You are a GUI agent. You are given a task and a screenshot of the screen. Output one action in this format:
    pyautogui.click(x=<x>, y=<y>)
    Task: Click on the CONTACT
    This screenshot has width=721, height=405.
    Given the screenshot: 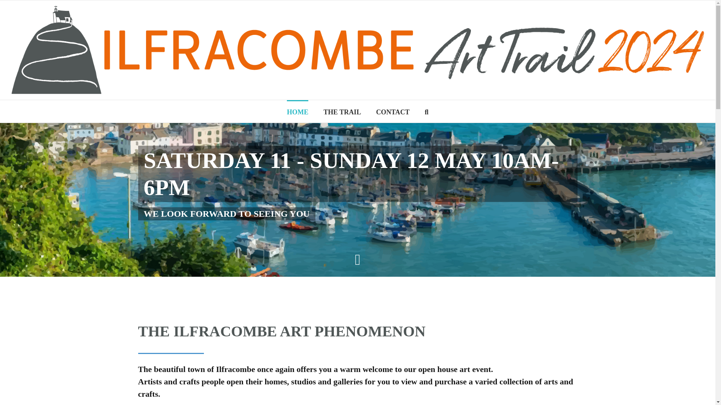 What is the action you would take?
    pyautogui.click(x=393, y=111)
    